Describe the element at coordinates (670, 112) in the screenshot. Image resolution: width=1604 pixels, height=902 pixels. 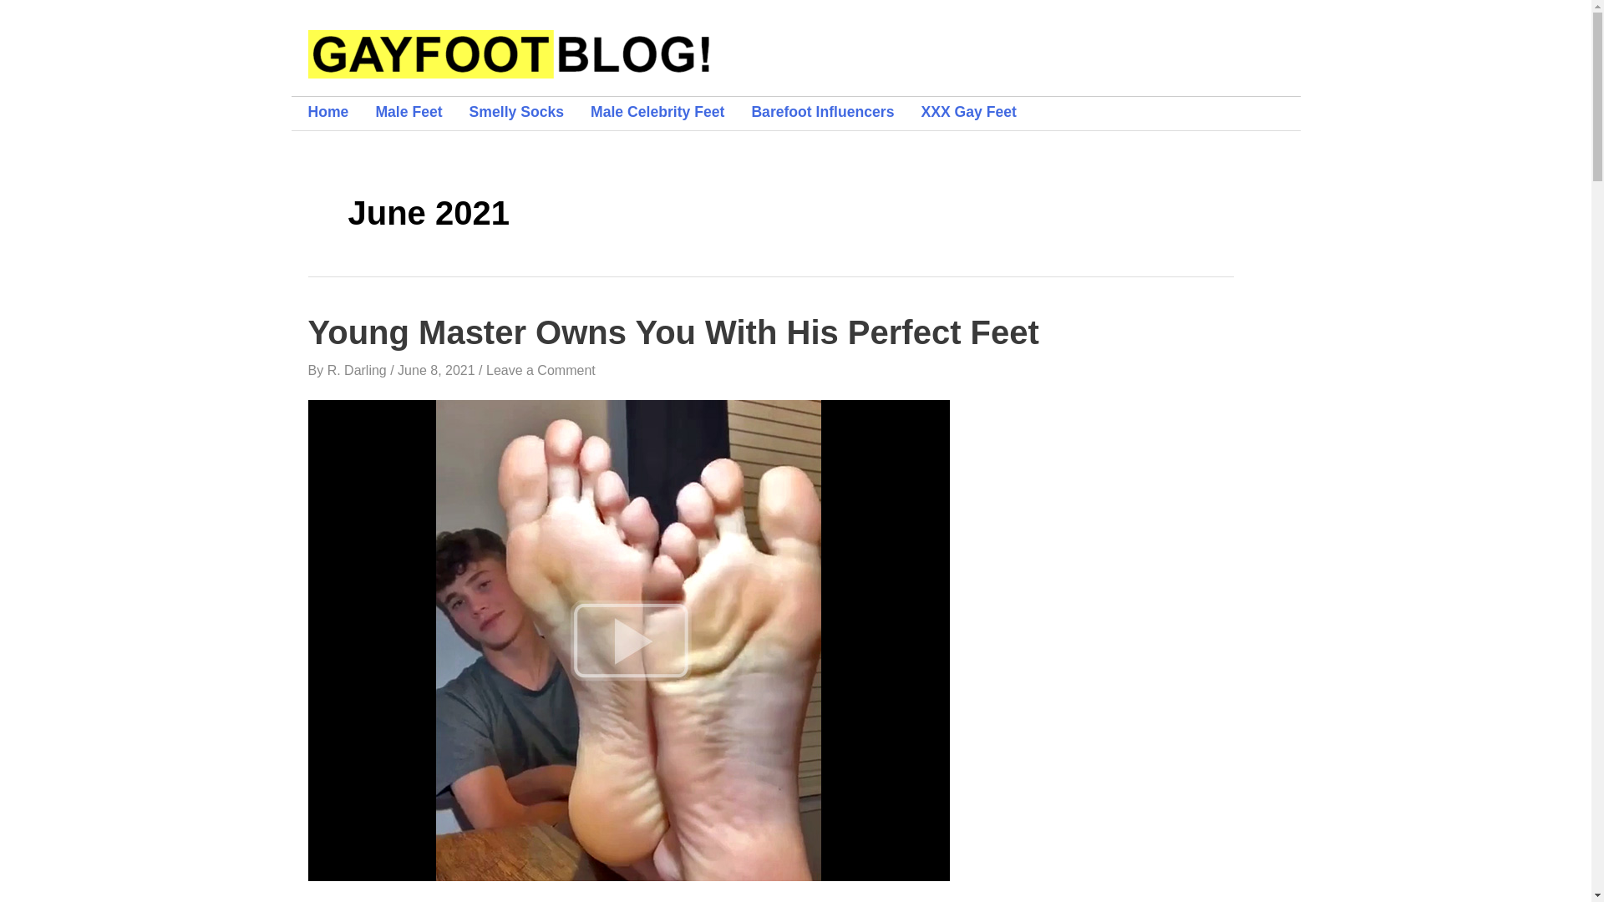
I see `Male Celebrity Feet` at that location.